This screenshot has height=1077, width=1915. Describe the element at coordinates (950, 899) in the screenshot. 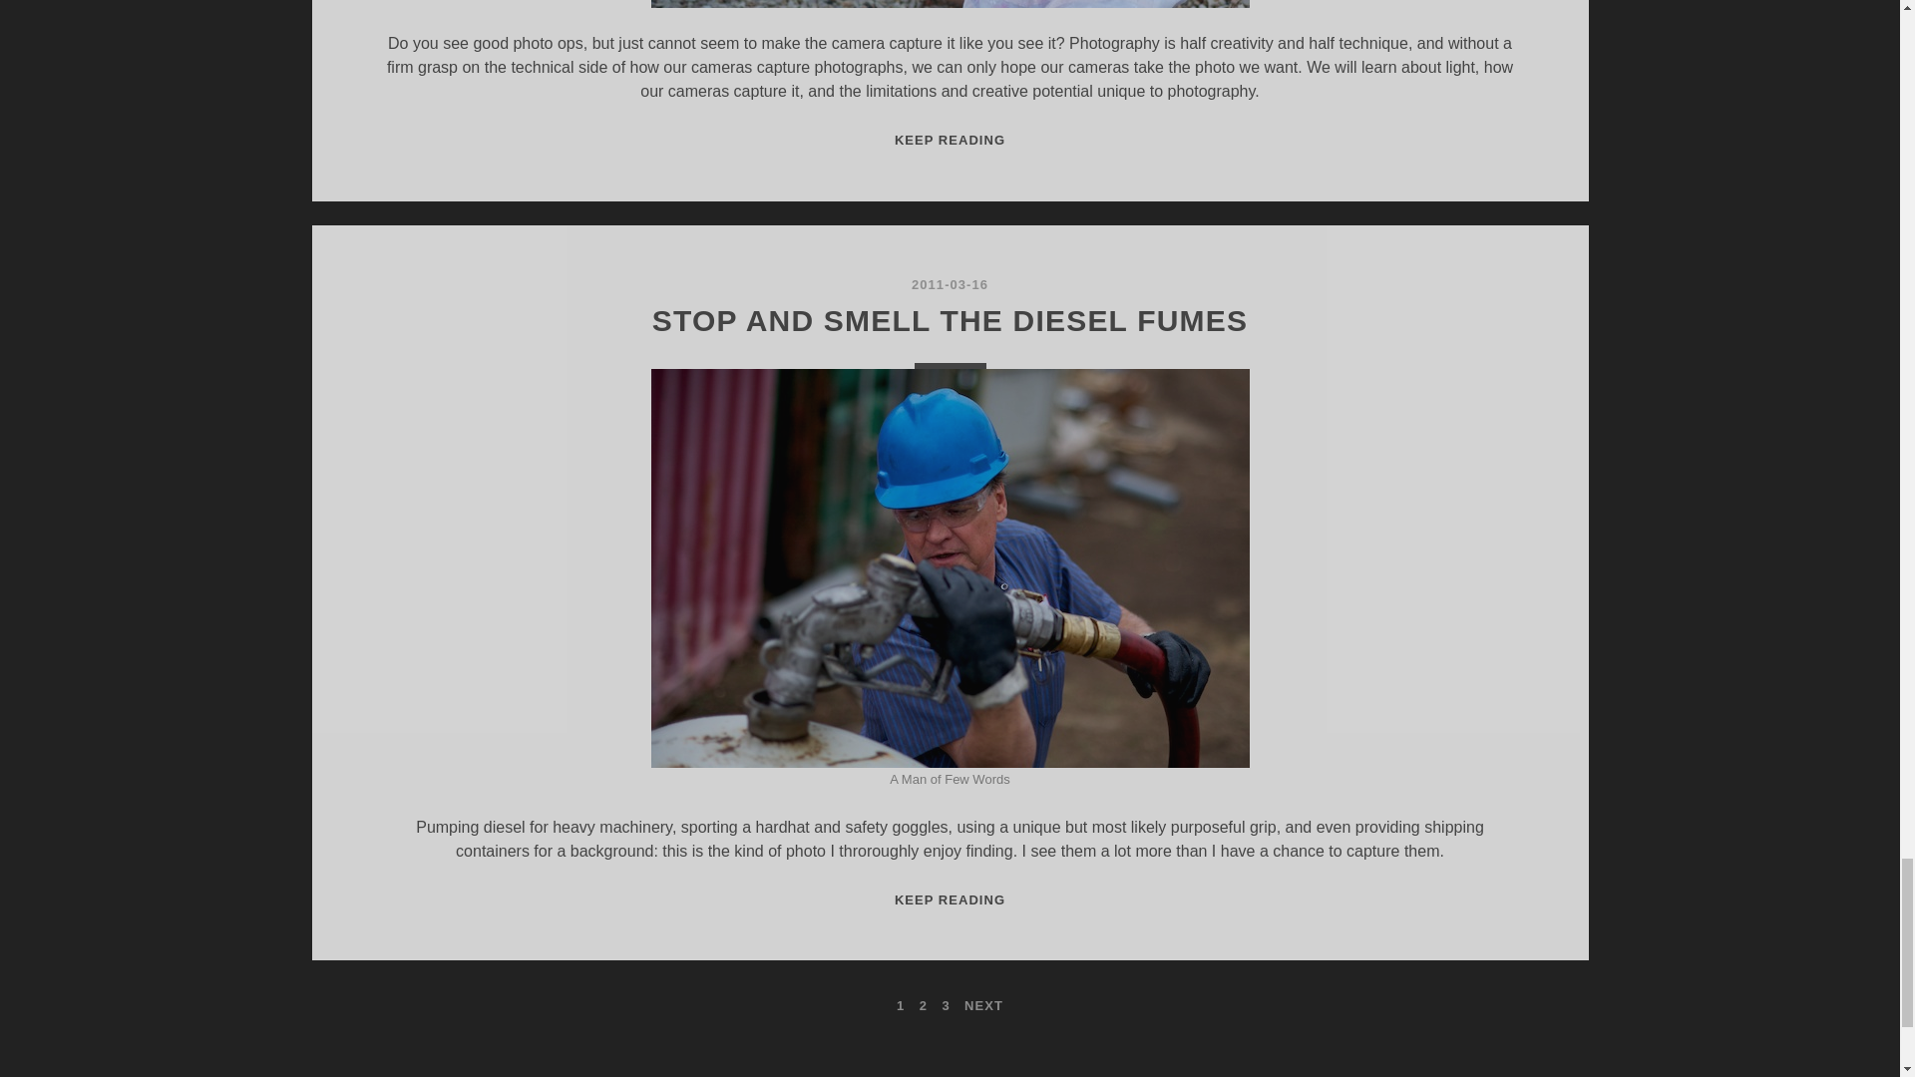

I see `NEXT` at that location.